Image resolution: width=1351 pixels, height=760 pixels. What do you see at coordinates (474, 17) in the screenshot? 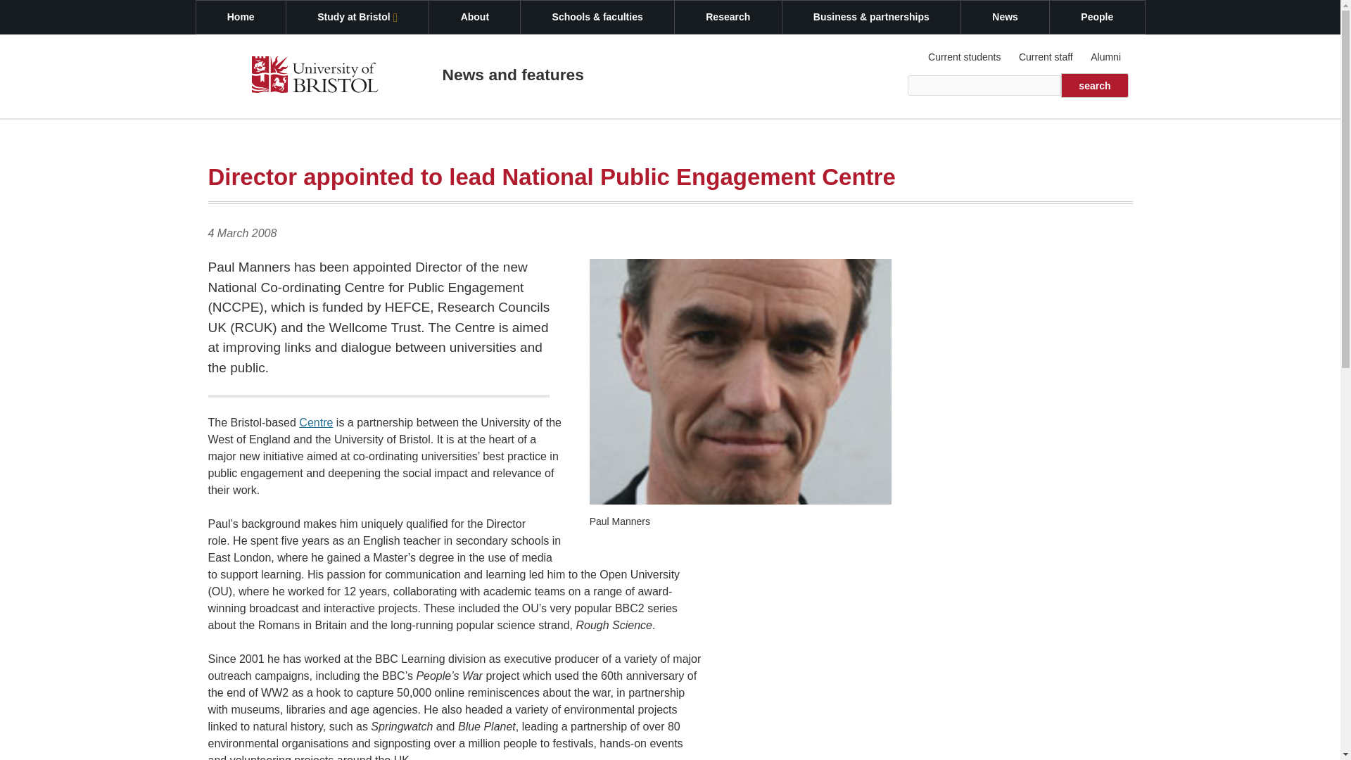
I see `About` at bounding box center [474, 17].